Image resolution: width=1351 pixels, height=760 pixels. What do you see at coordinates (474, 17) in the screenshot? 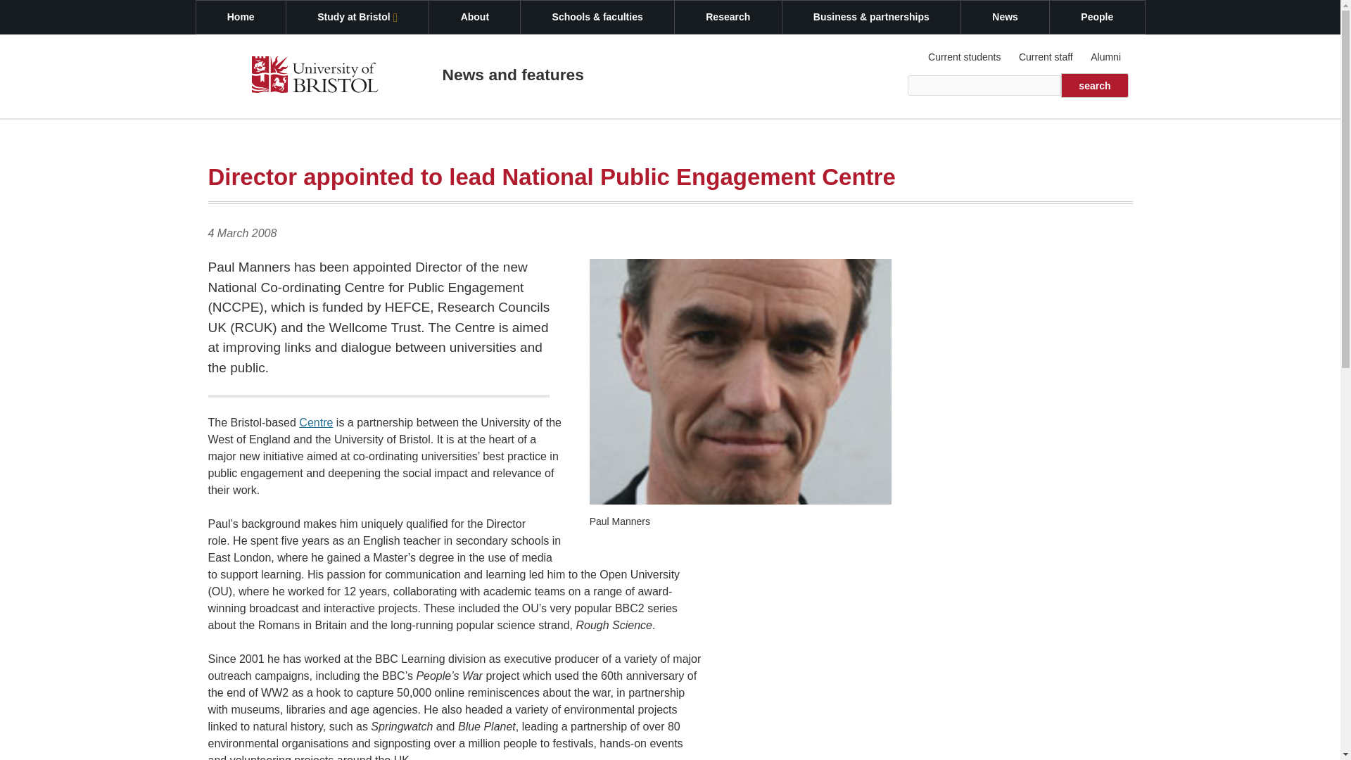
I see `About` at bounding box center [474, 17].